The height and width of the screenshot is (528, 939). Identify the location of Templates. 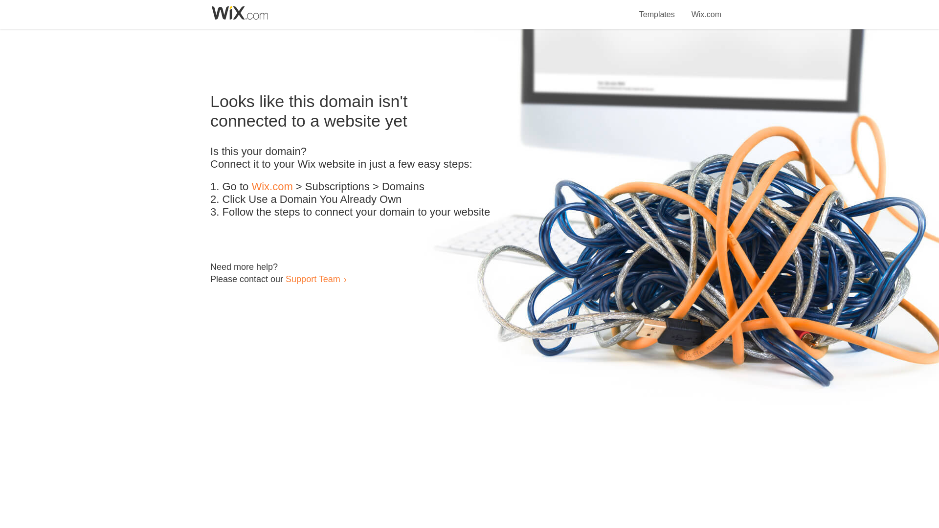
(657, 9).